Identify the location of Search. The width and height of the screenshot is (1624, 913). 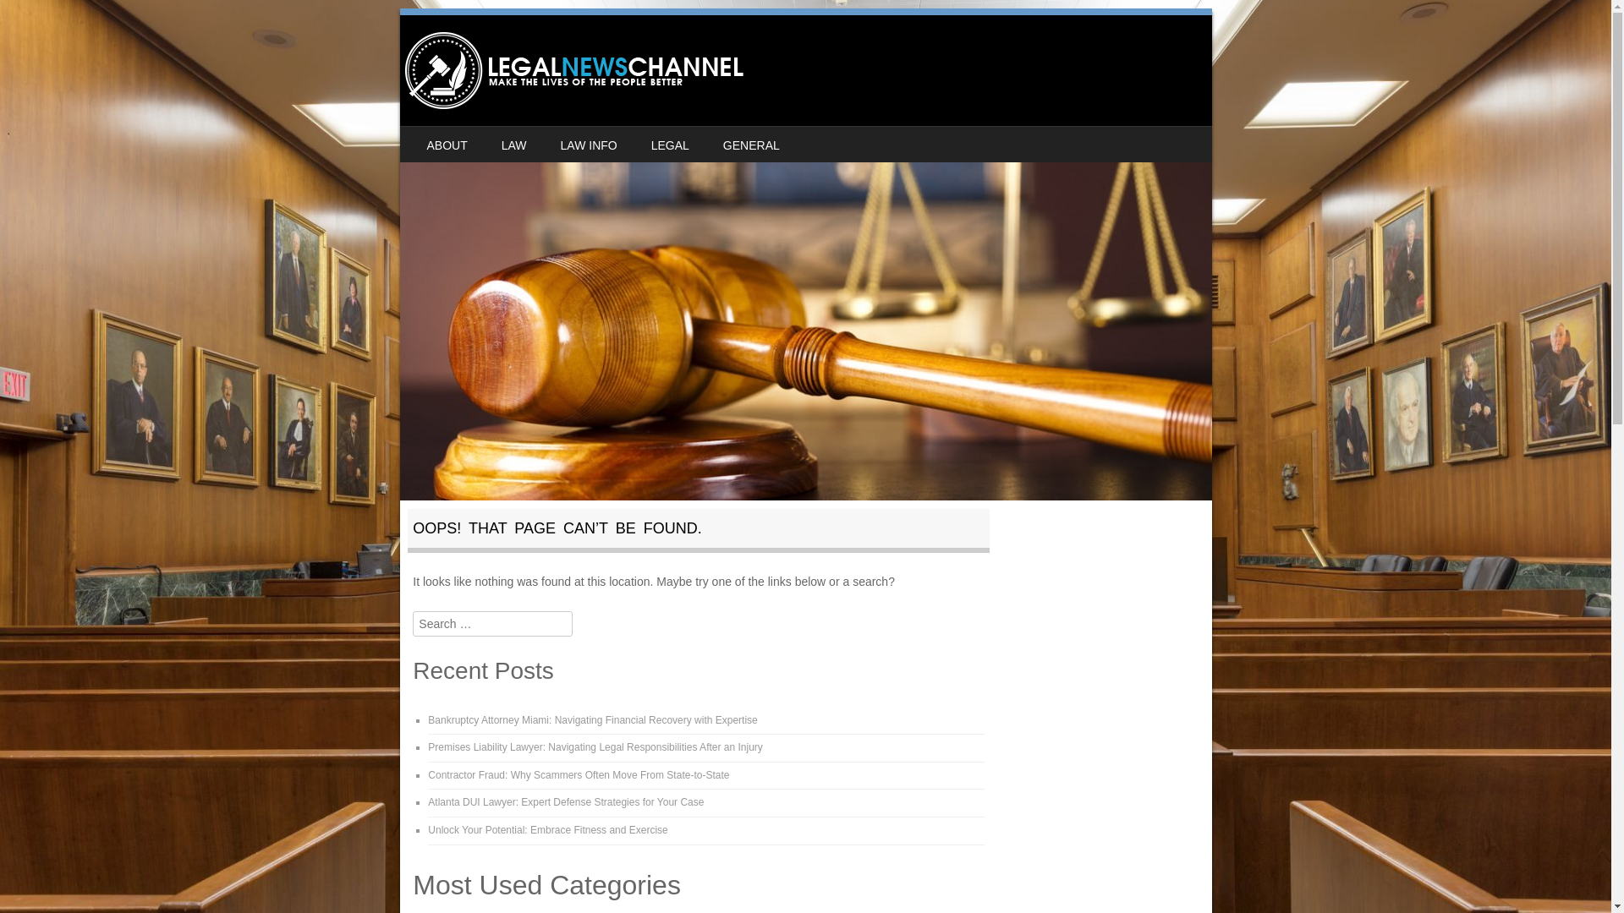
(37, 19).